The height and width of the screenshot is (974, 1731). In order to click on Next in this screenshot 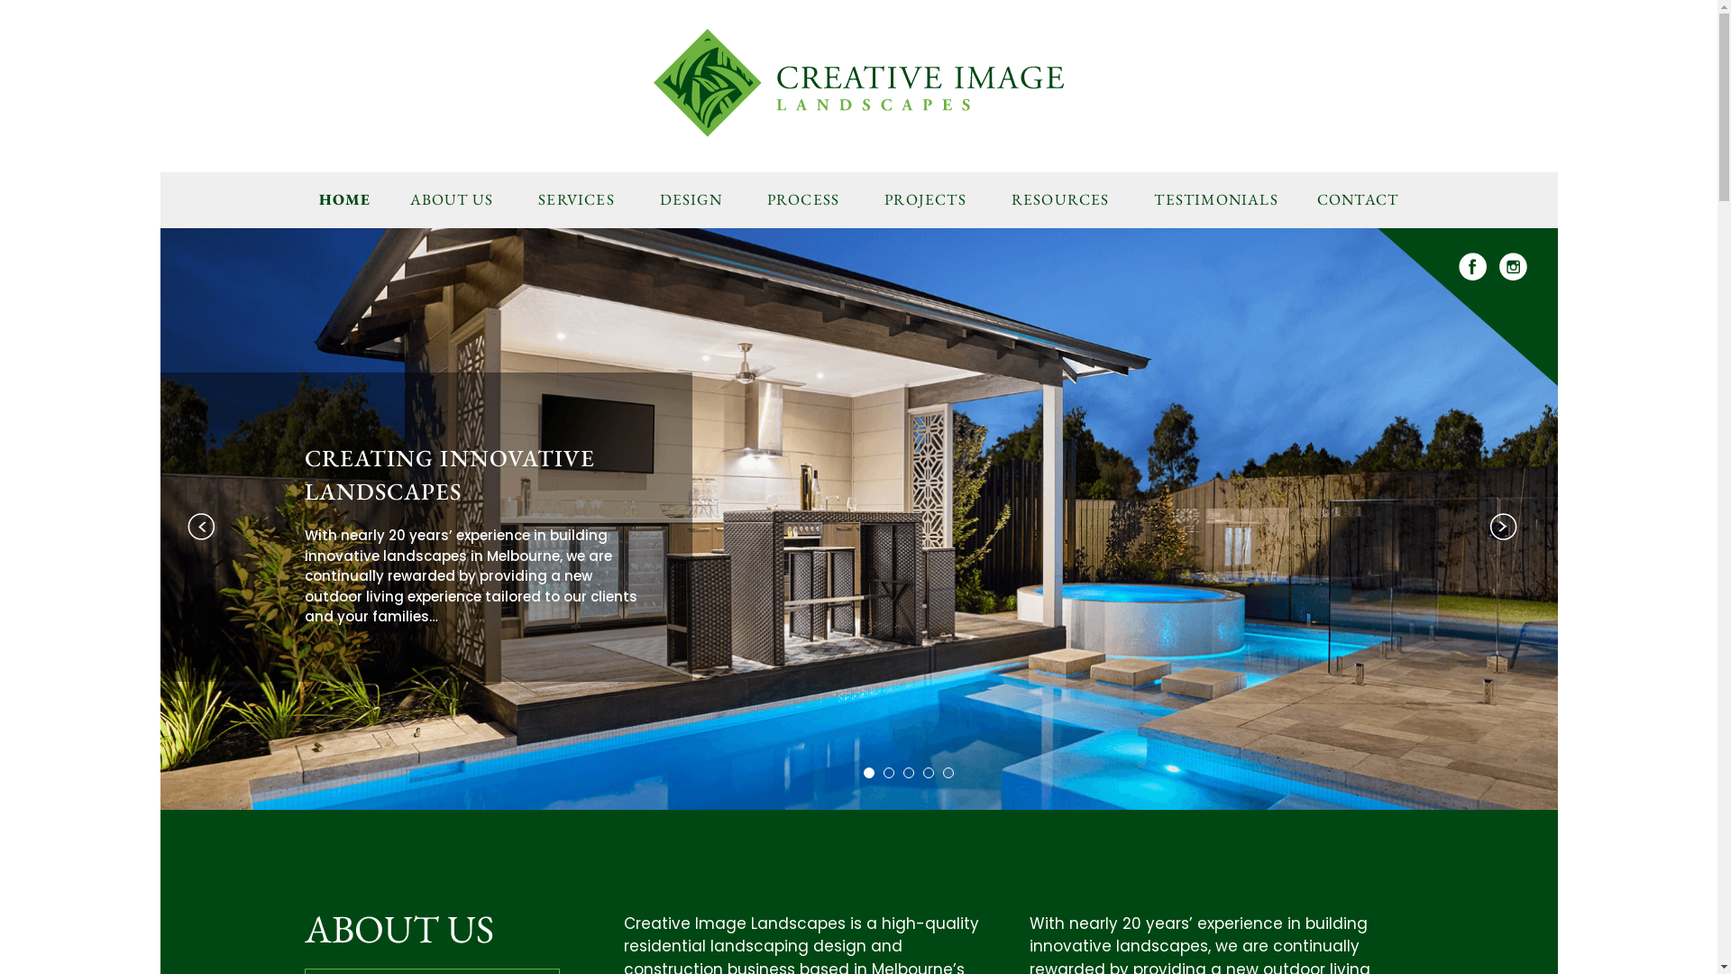, I will do `click(1503, 527)`.